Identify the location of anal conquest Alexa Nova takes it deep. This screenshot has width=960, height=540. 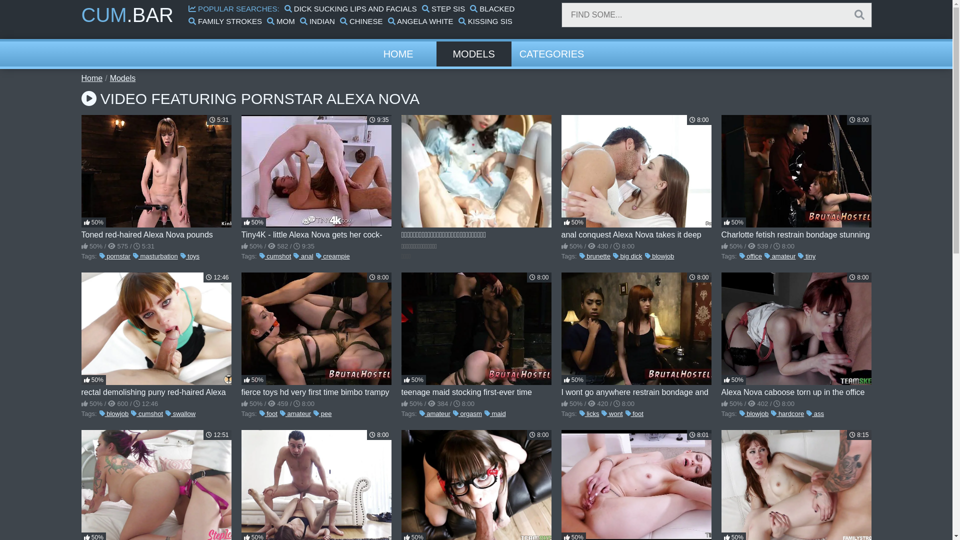
(636, 177).